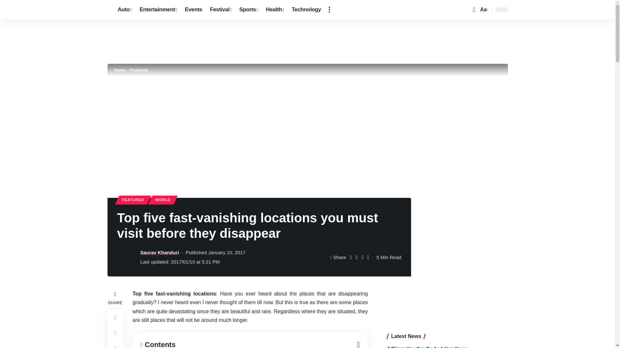  I want to click on Health, so click(274, 10).